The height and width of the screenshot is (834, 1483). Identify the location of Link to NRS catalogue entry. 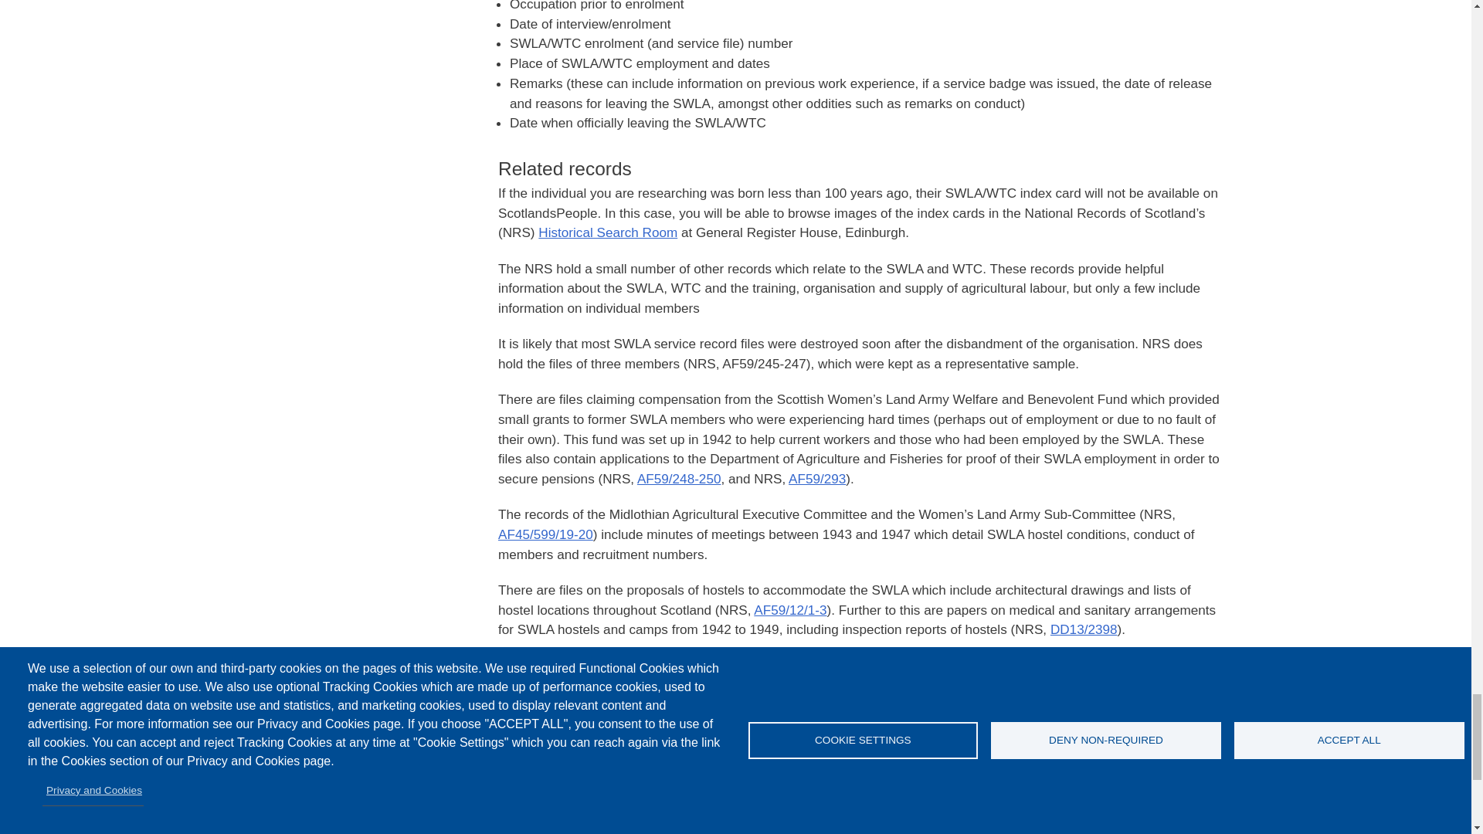
(1084, 629).